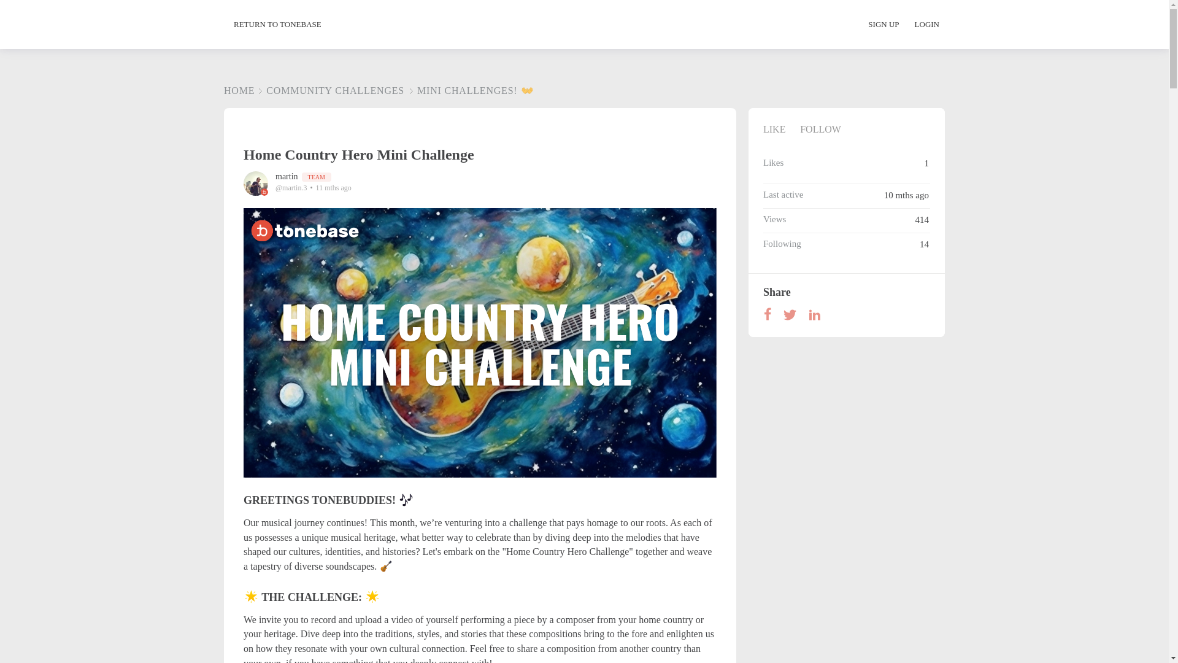 Image resolution: width=1178 pixels, height=663 pixels. I want to click on HOME, so click(239, 90).